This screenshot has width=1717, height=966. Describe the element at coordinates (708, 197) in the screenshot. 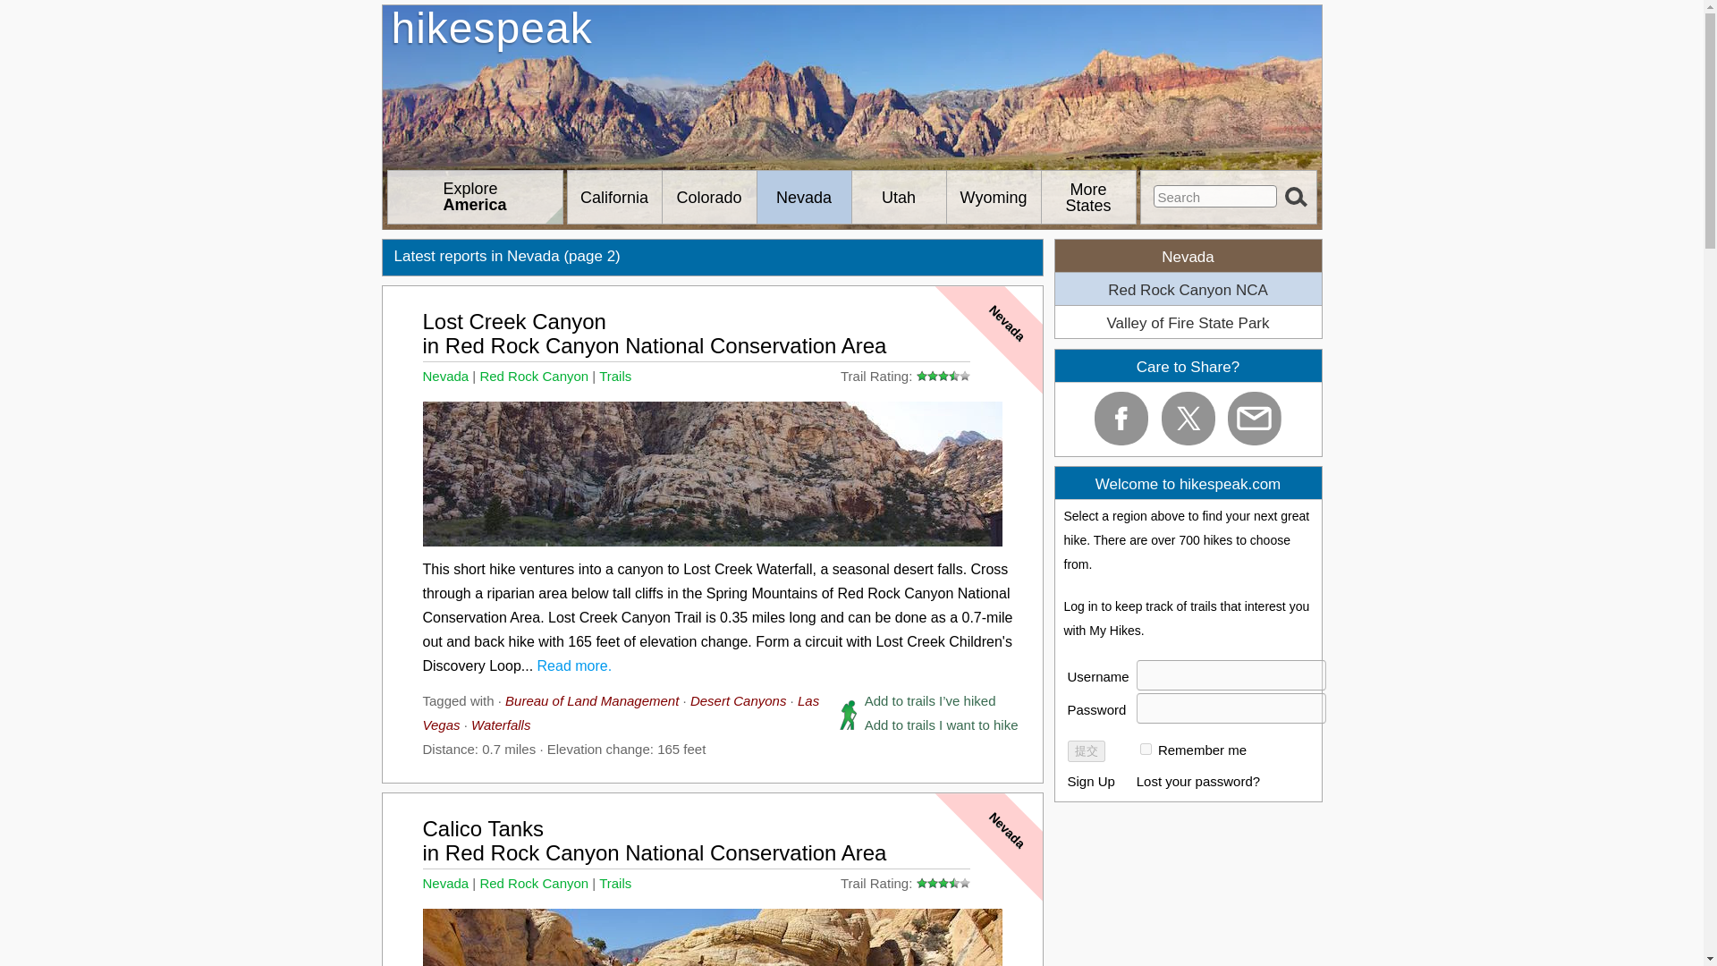

I see `Hikes in California` at that location.